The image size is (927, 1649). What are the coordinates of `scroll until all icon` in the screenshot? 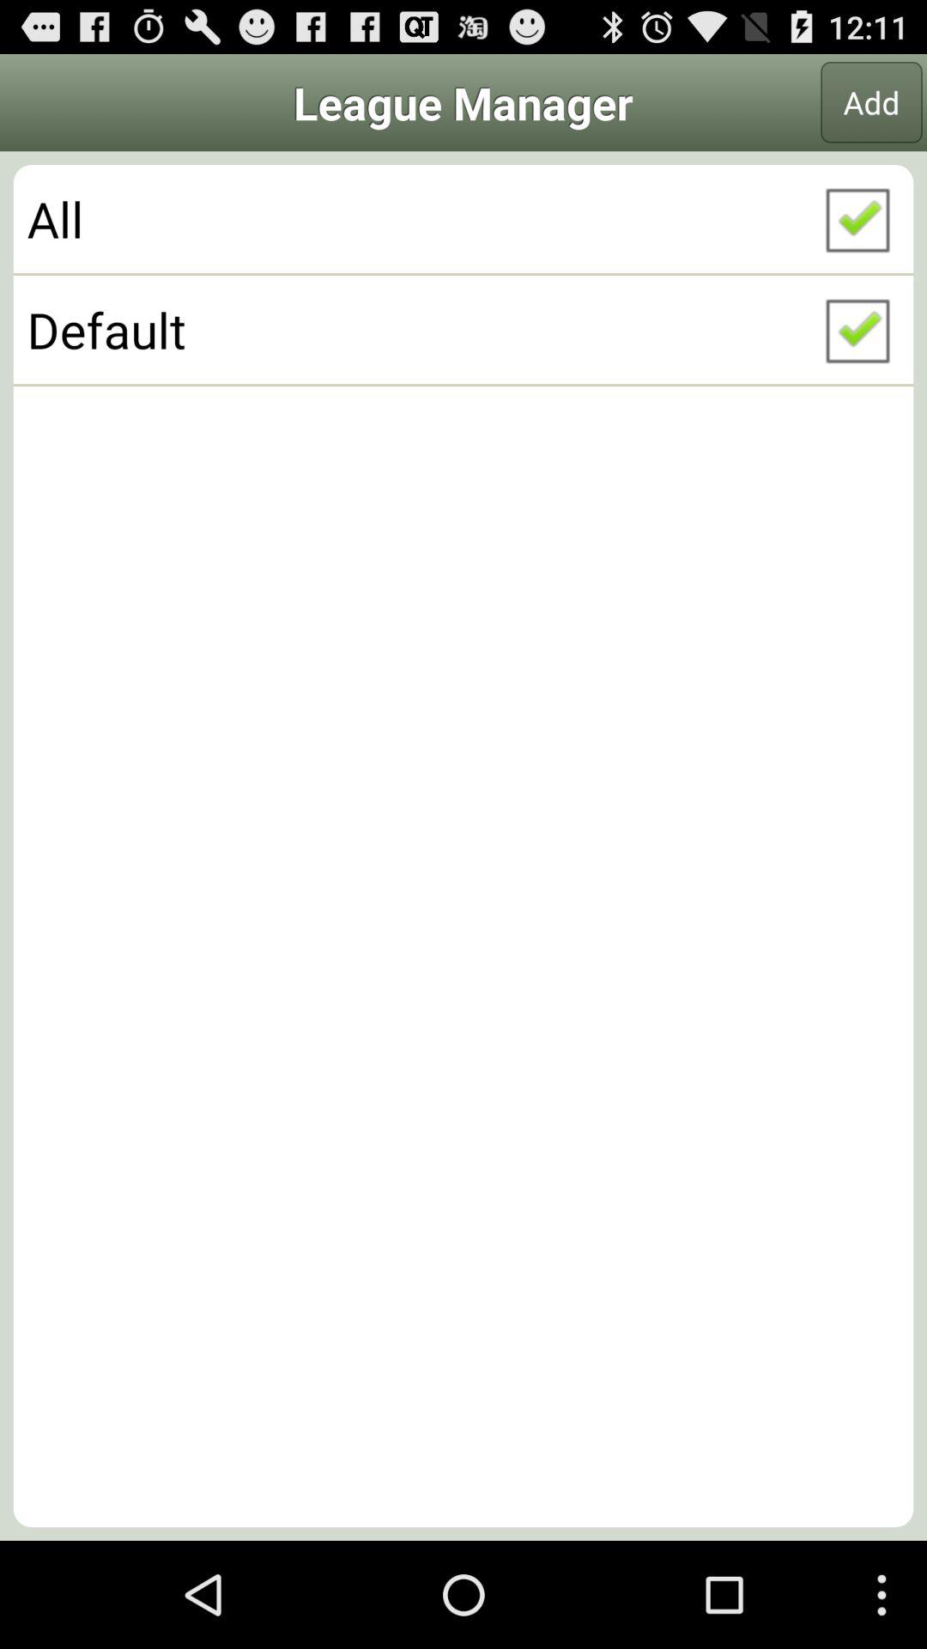 It's located at (463, 219).